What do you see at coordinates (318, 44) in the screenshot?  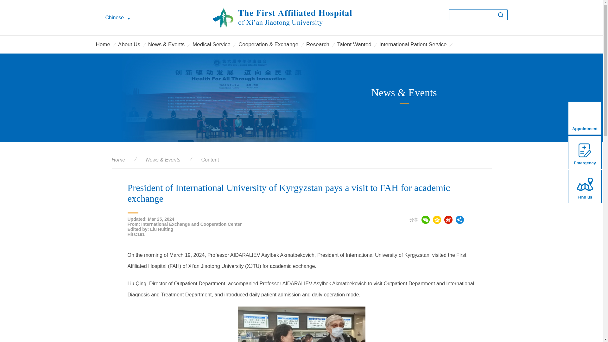 I see `Research` at bounding box center [318, 44].